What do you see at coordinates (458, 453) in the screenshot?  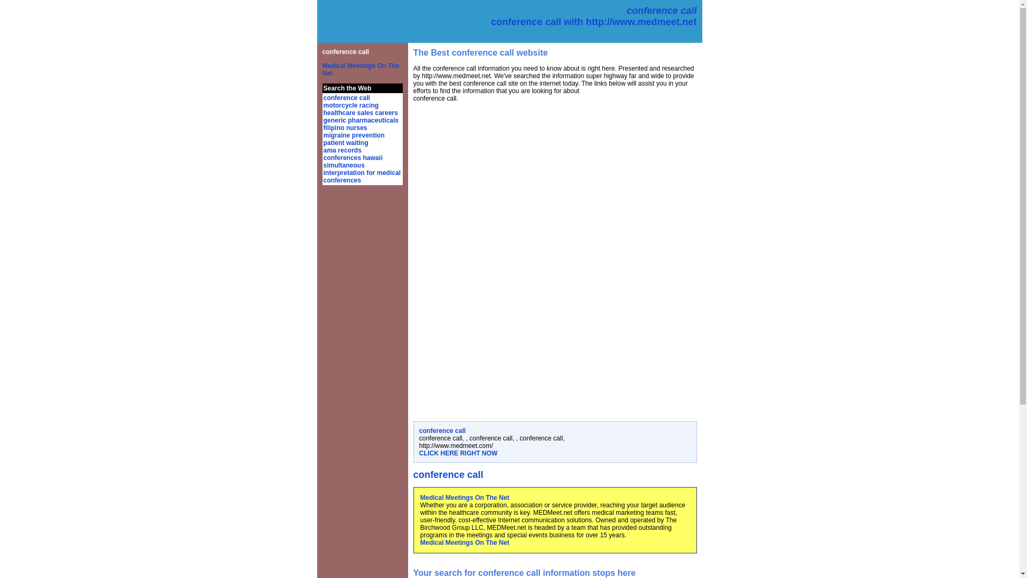 I see `CLICK HERE RIGHT NOW` at bounding box center [458, 453].